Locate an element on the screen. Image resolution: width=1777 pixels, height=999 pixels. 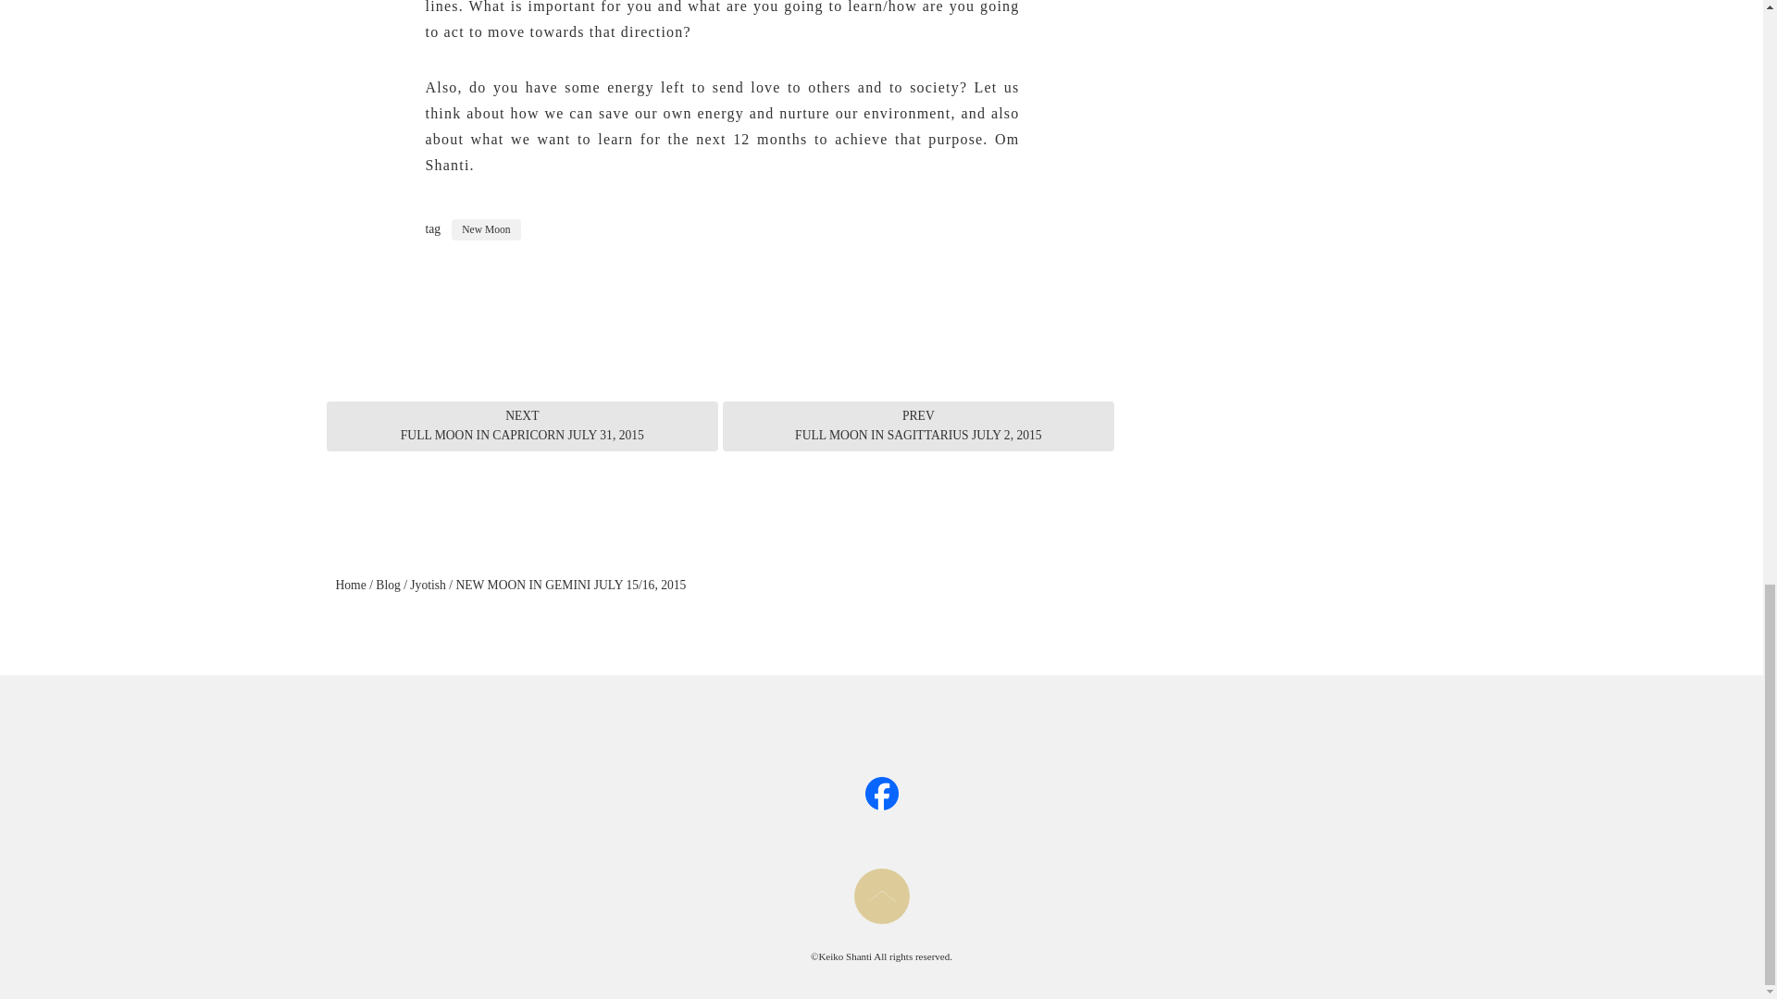
Blog is located at coordinates (521, 425).